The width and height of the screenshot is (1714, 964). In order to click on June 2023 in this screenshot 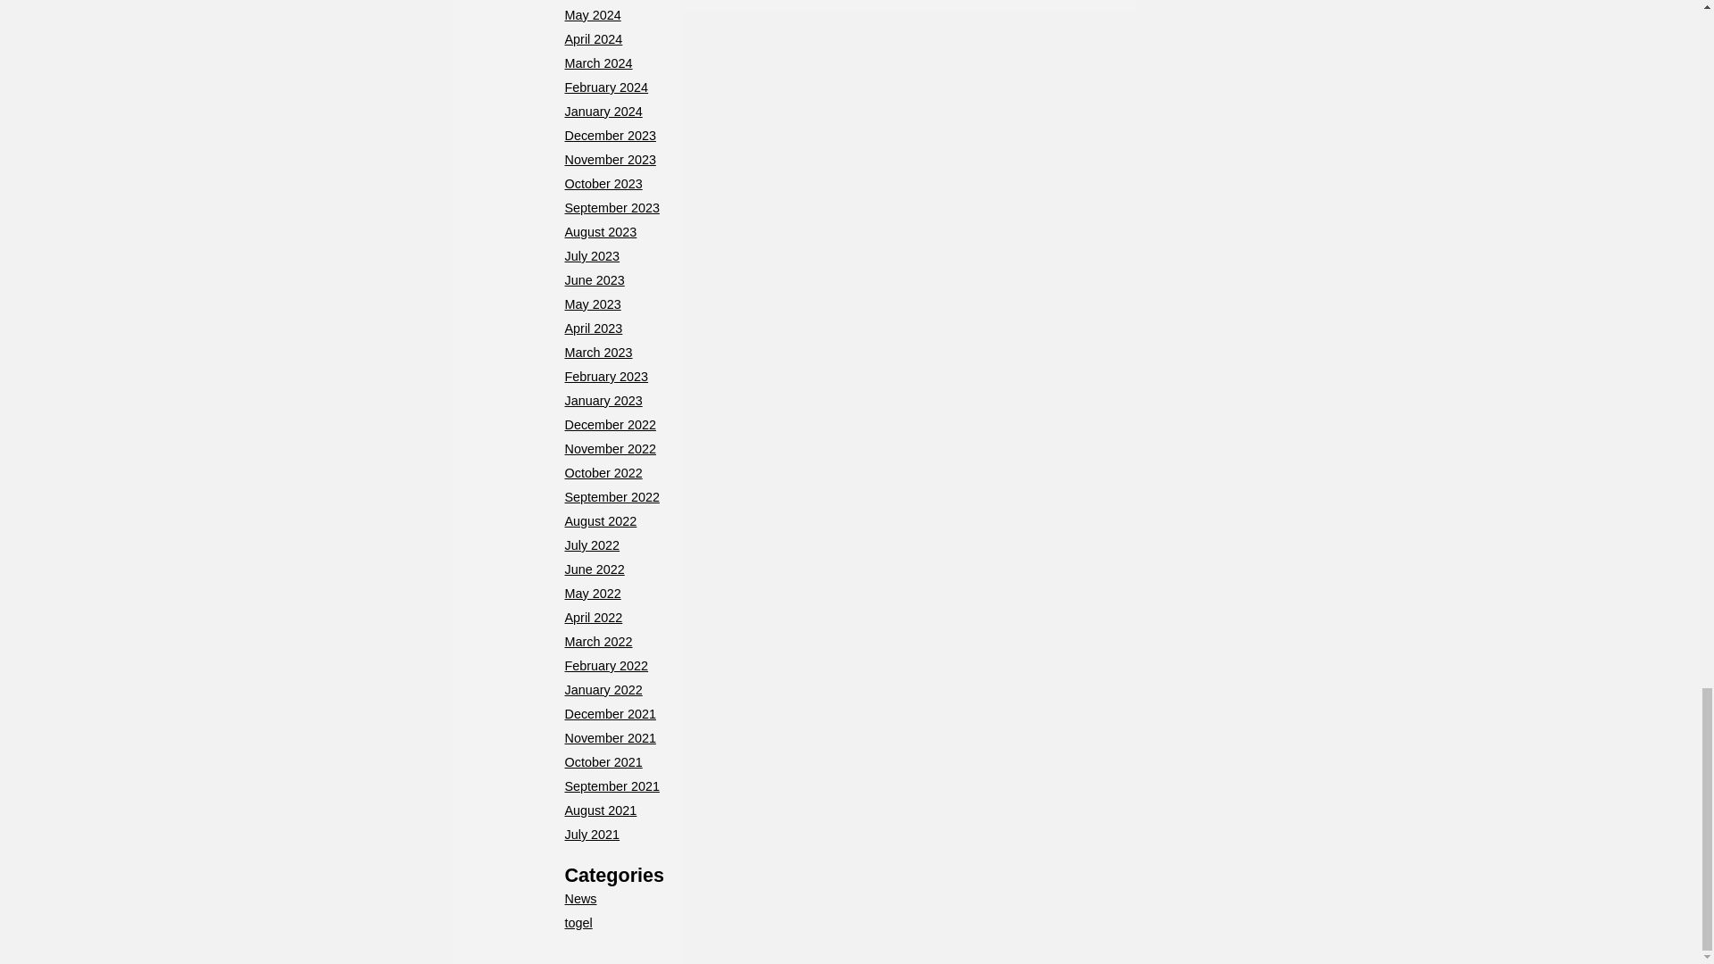, I will do `click(593, 279)`.